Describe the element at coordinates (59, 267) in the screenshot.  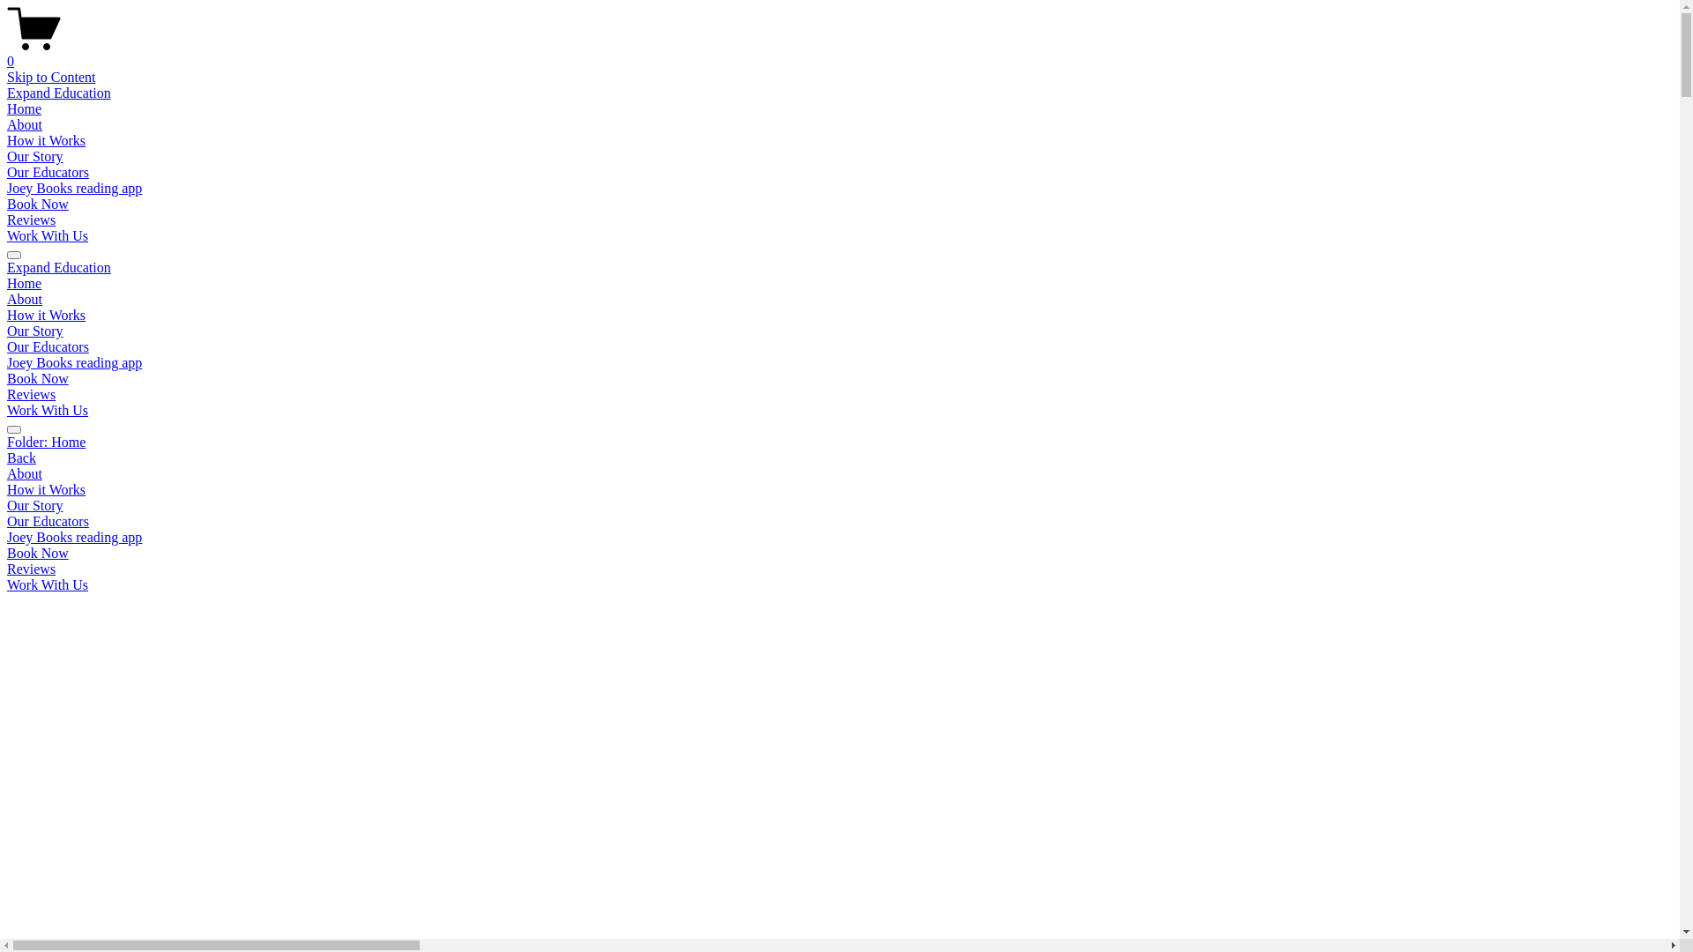
I see `Expand Education` at that location.